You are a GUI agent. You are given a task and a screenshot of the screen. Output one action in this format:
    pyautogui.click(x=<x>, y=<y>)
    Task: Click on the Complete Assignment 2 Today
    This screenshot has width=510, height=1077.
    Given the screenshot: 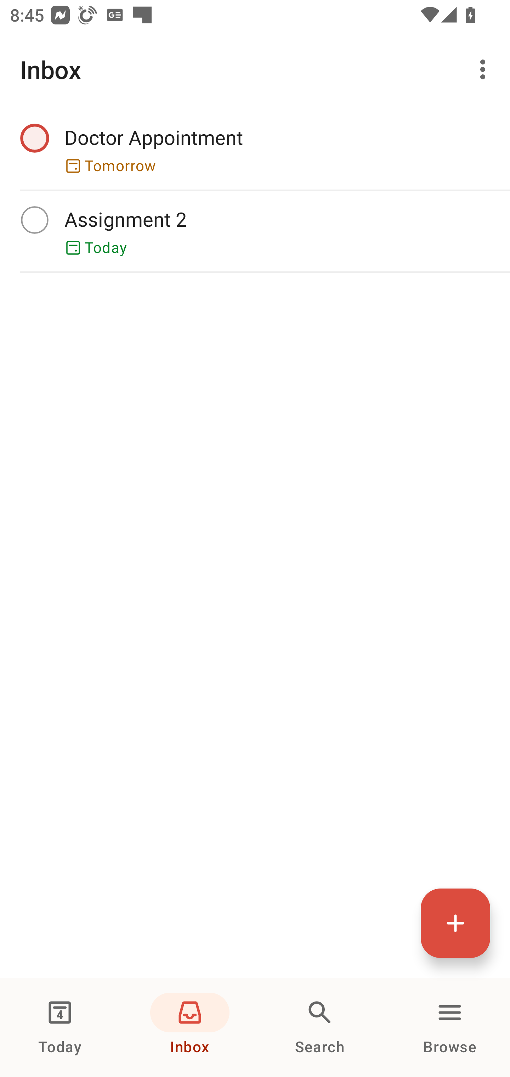 What is the action you would take?
    pyautogui.click(x=255, y=231)
    